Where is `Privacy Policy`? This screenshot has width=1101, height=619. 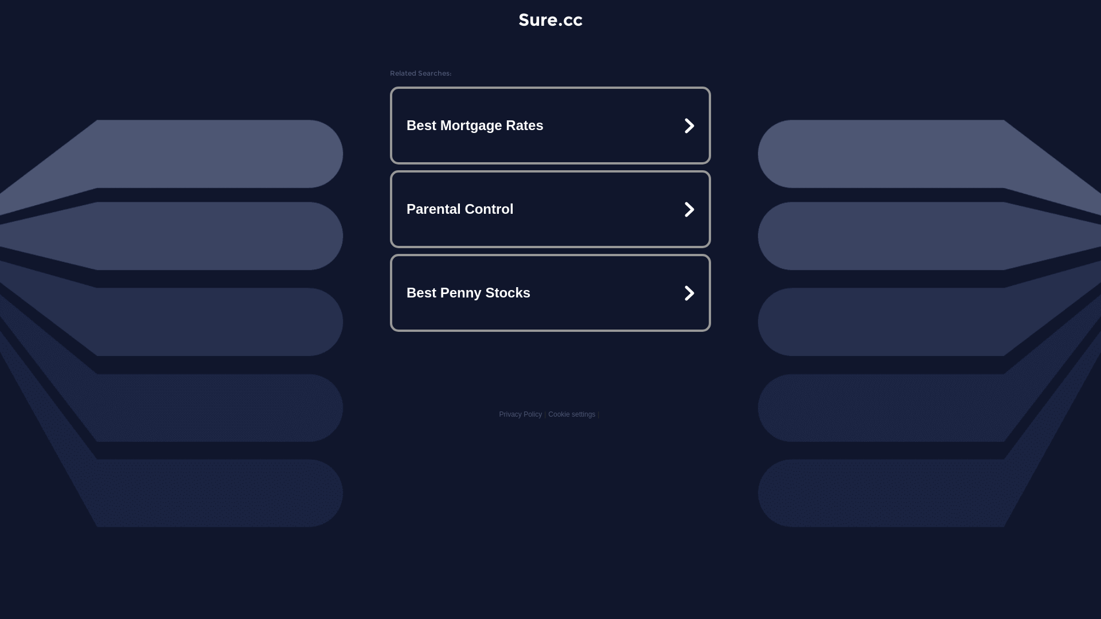 Privacy Policy is located at coordinates (521, 414).